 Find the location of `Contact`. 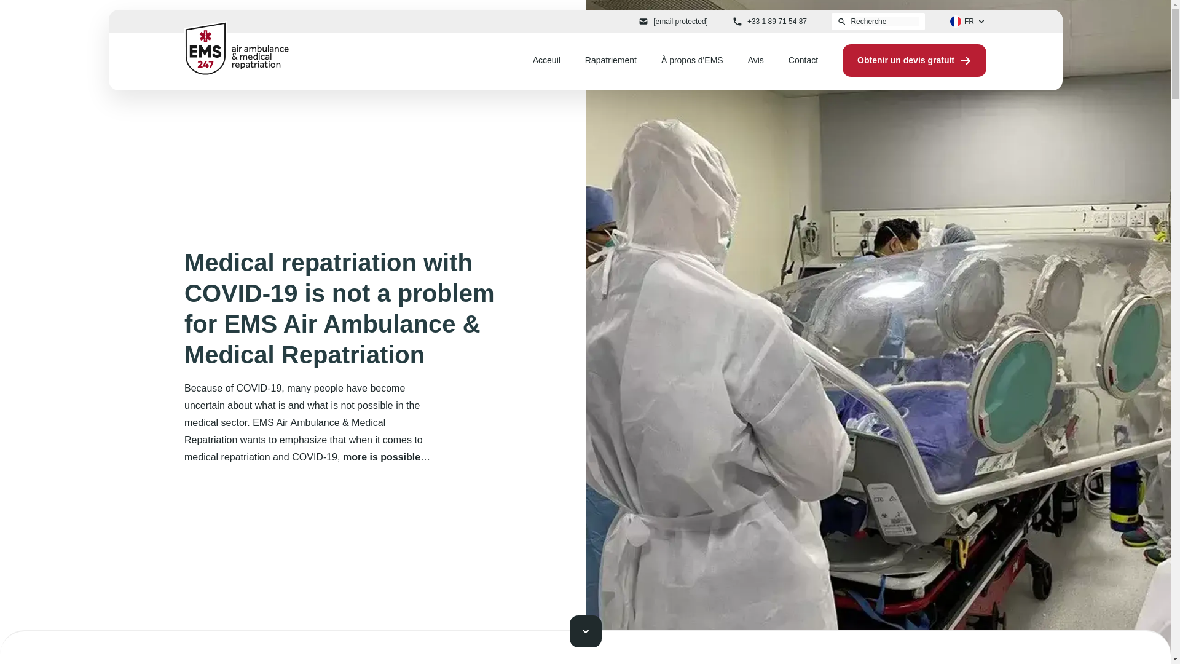

Contact is located at coordinates (803, 60).